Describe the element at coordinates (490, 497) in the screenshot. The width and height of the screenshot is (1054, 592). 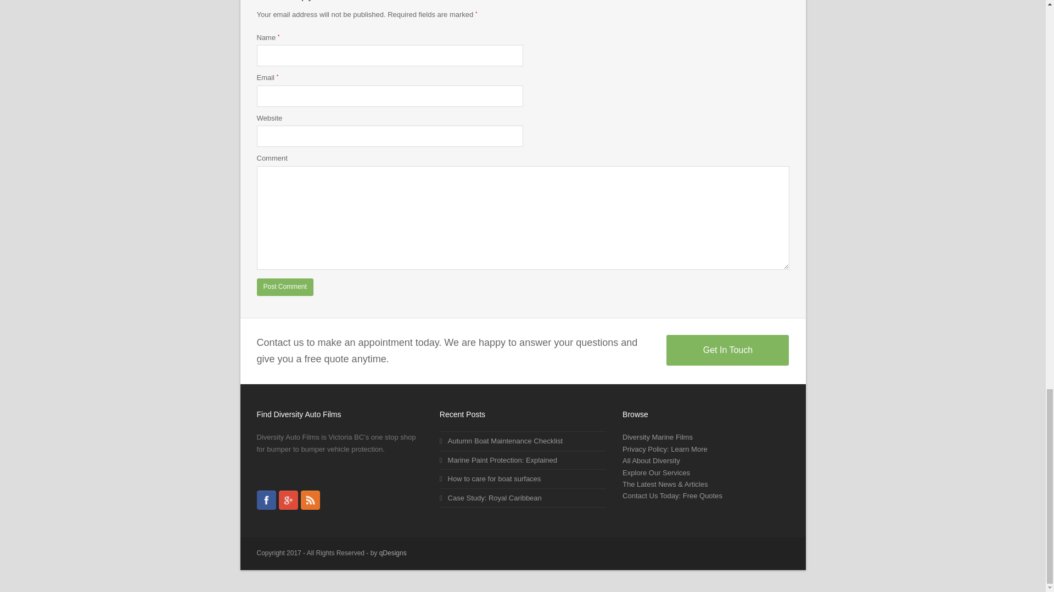
I see `Case Study: Royal Caribbean` at that location.